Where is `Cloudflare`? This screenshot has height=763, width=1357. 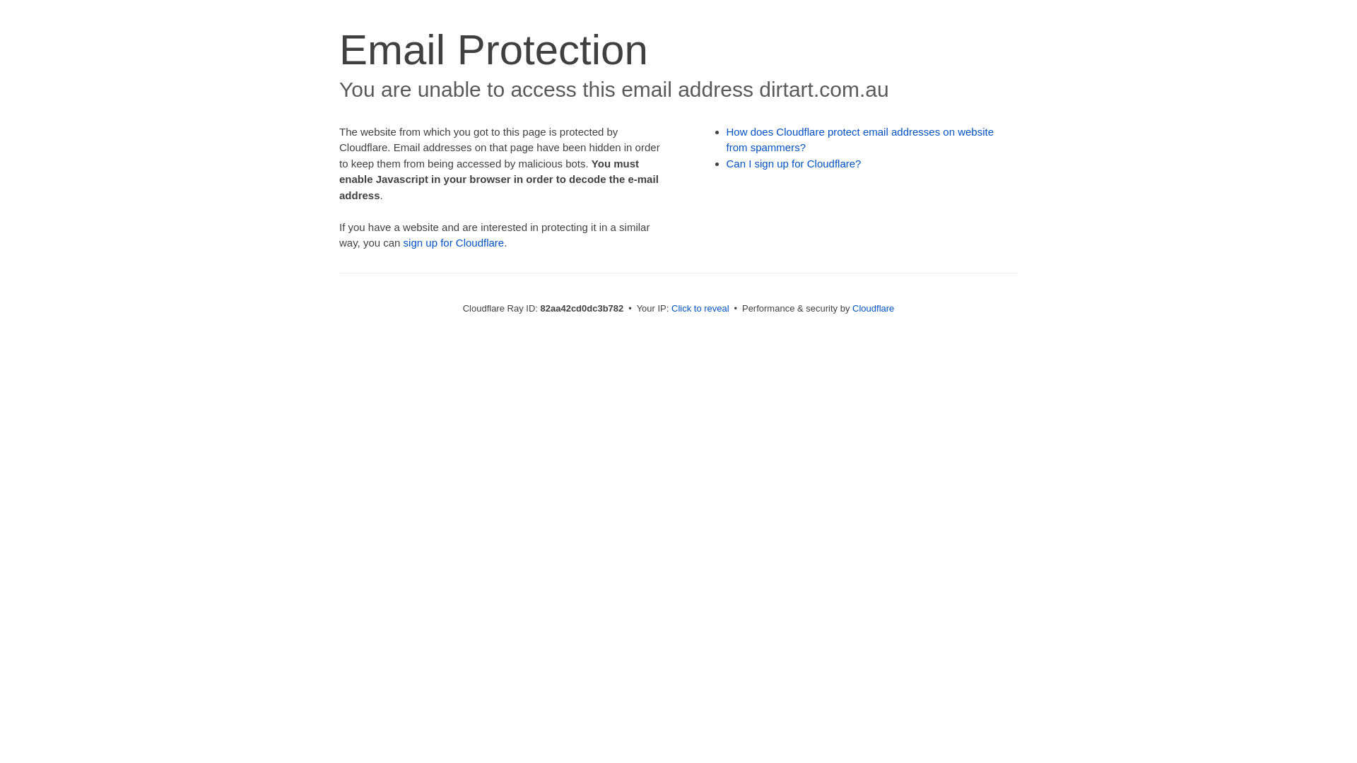
Cloudflare is located at coordinates (874, 308).